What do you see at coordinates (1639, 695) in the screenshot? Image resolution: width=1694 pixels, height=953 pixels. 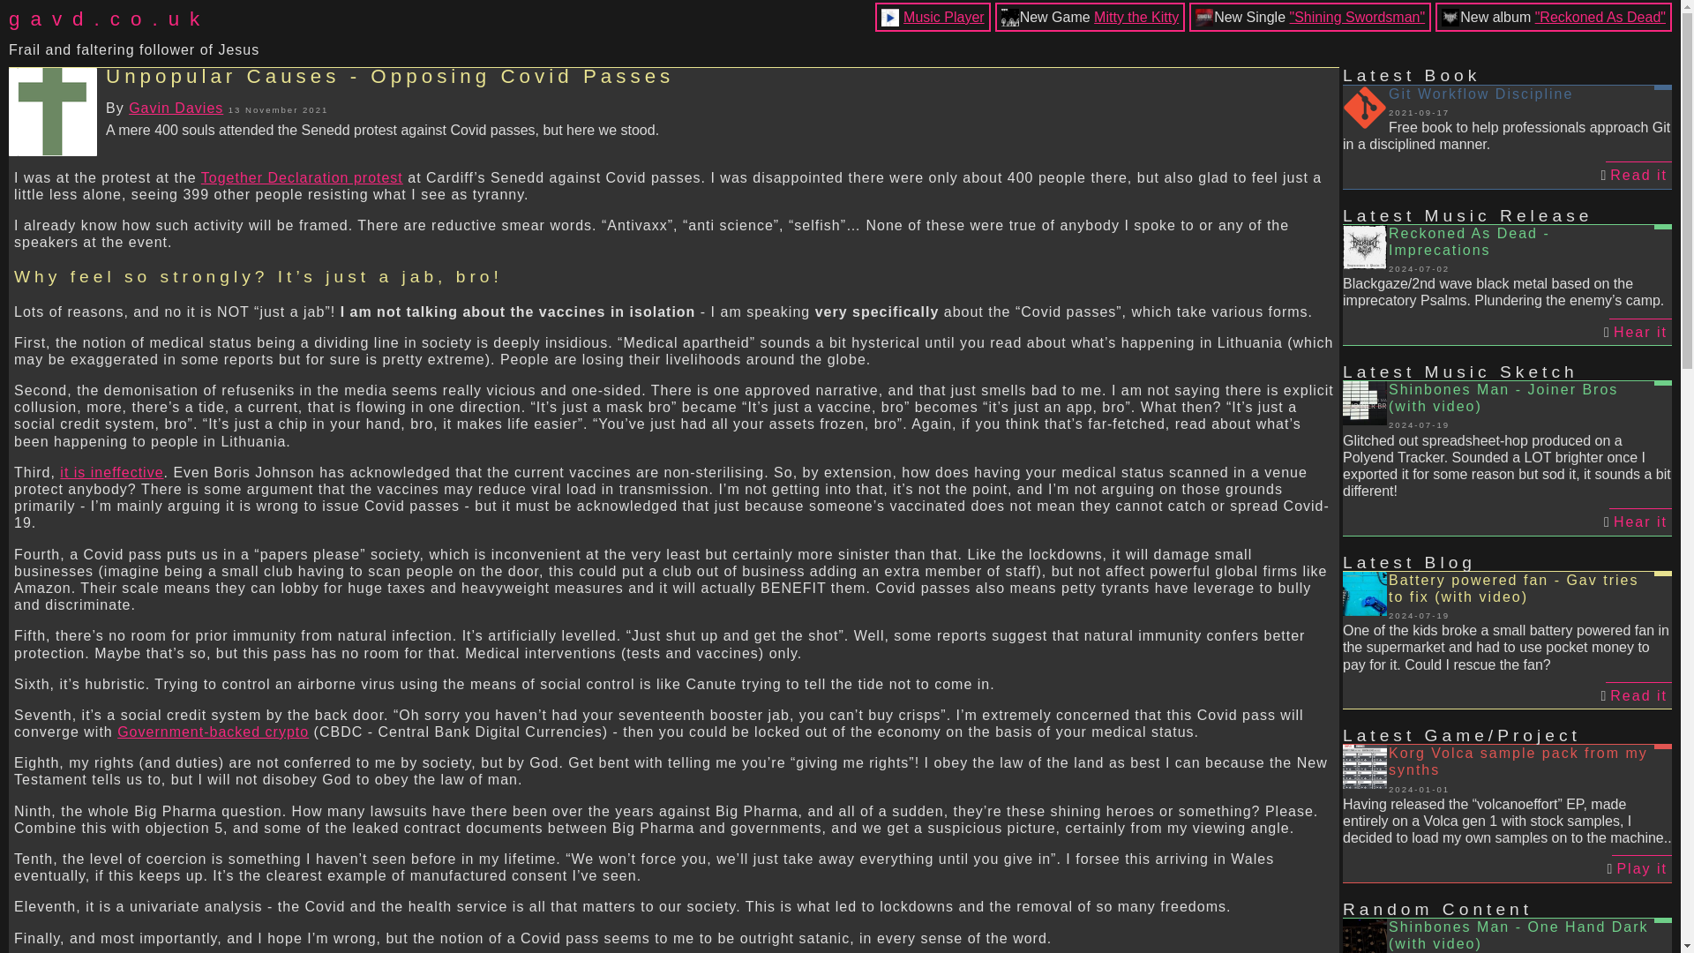 I see `Read it` at bounding box center [1639, 695].